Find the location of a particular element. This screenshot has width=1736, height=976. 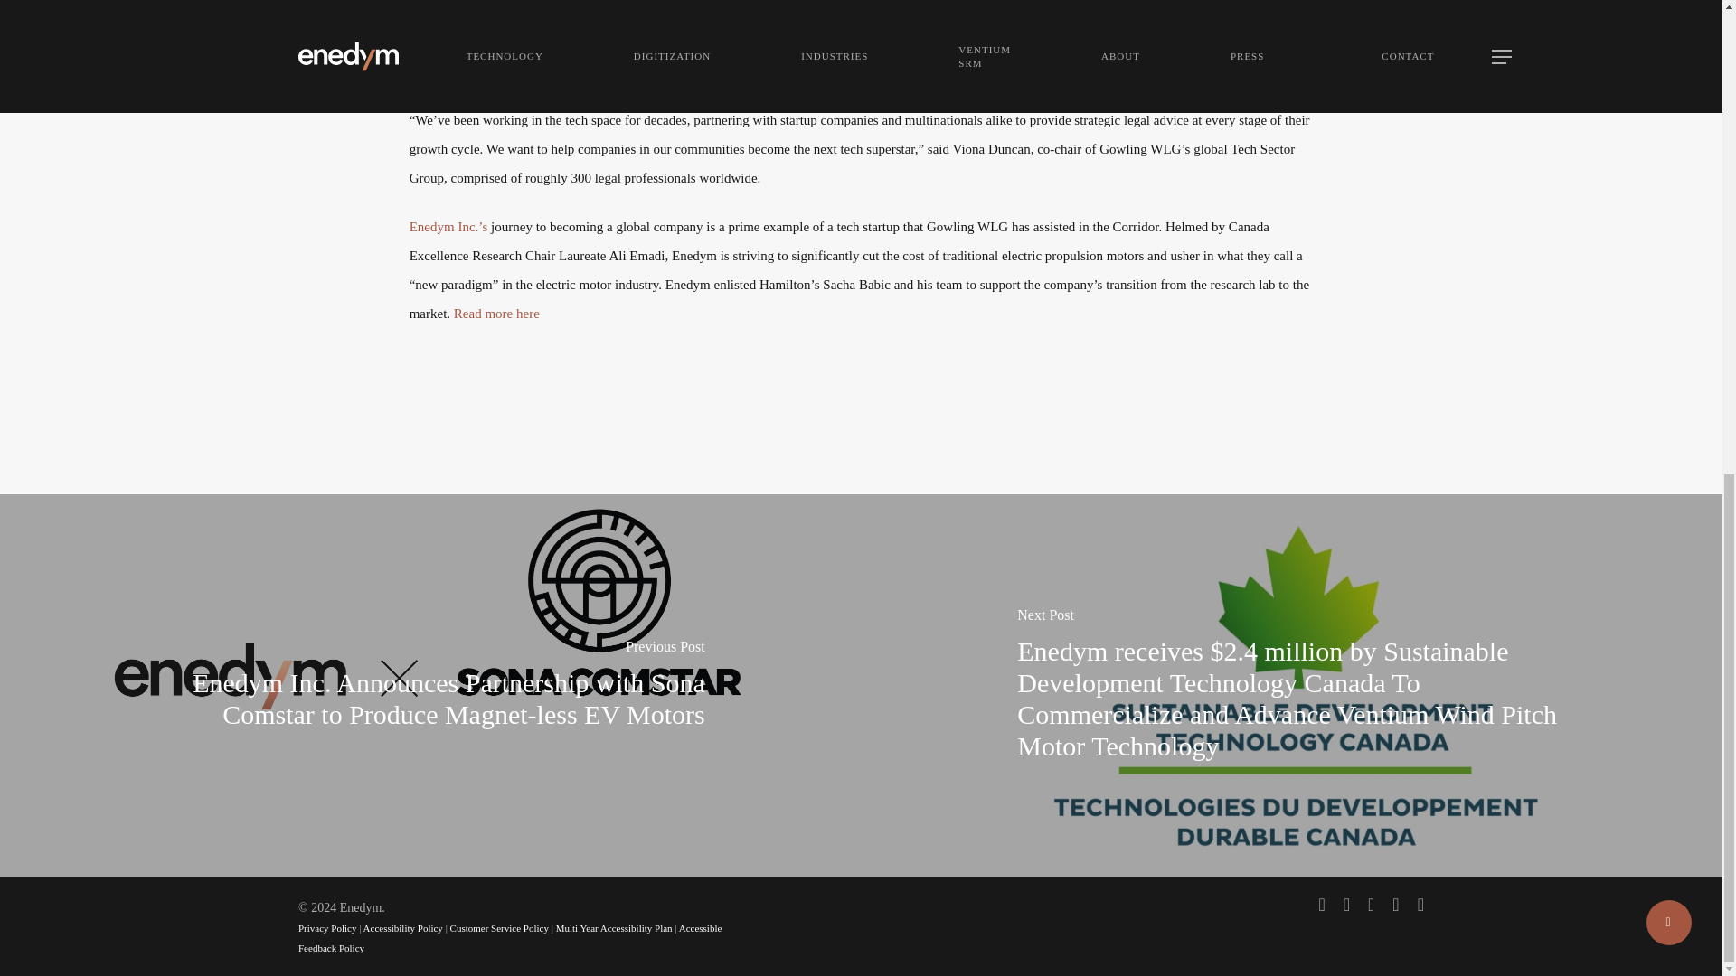

Accessibility Policy is located at coordinates (402, 927).